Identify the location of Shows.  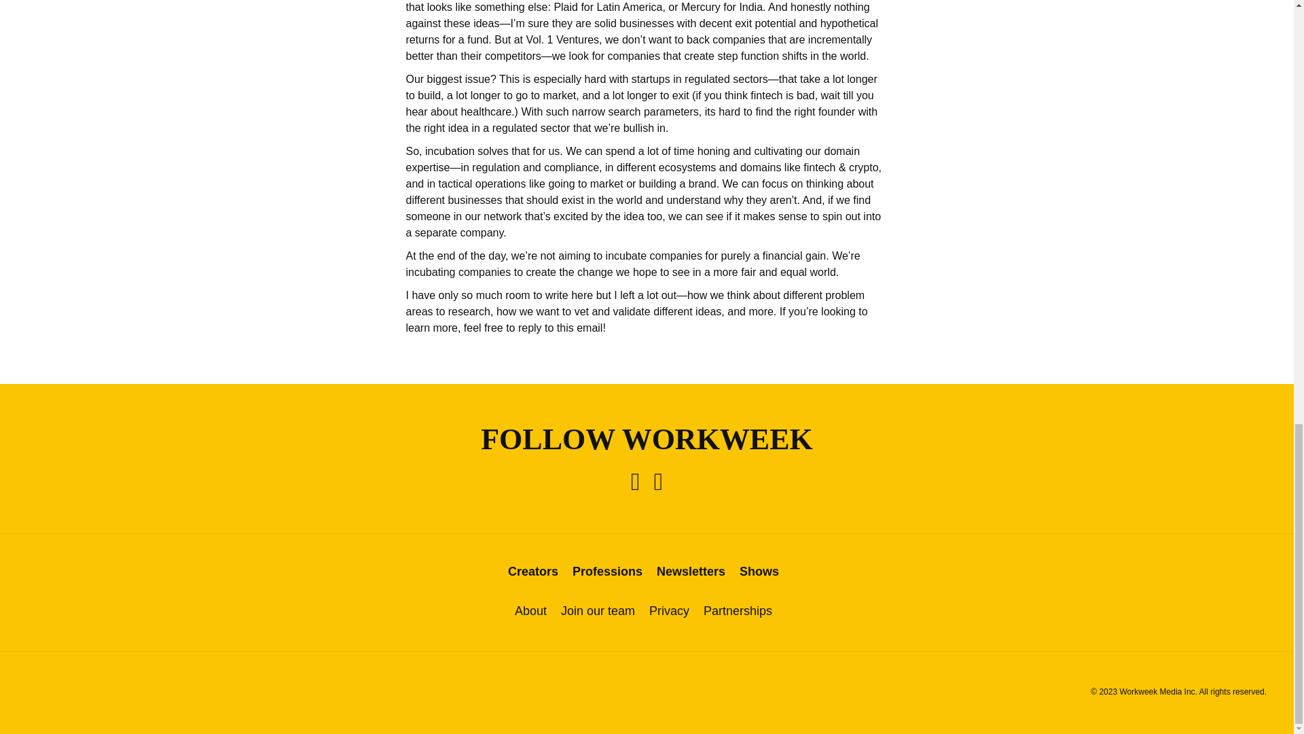
(759, 571).